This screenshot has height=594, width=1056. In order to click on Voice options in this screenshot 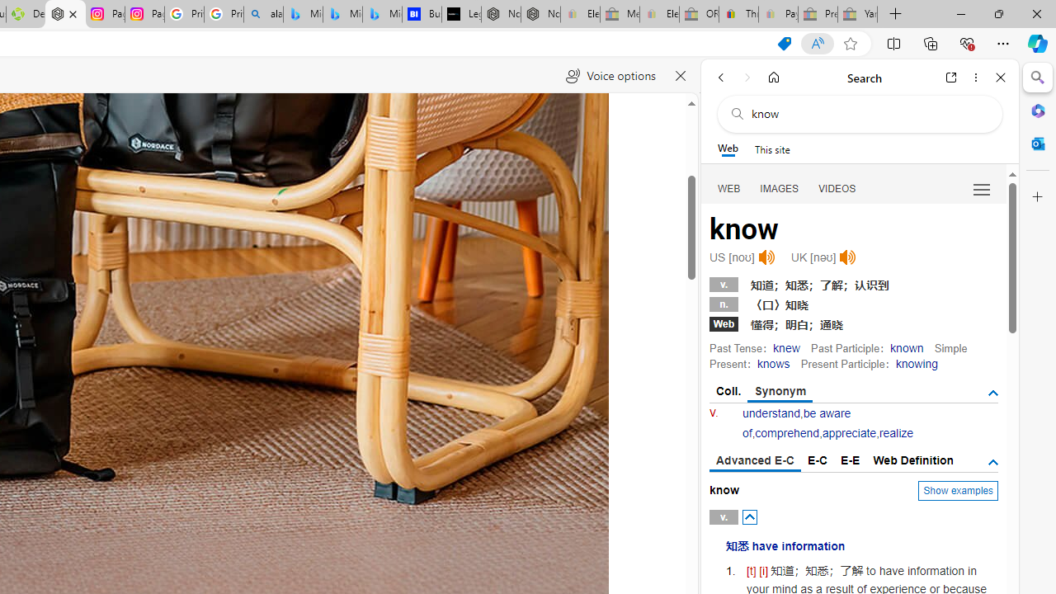, I will do `click(610, 76)`.